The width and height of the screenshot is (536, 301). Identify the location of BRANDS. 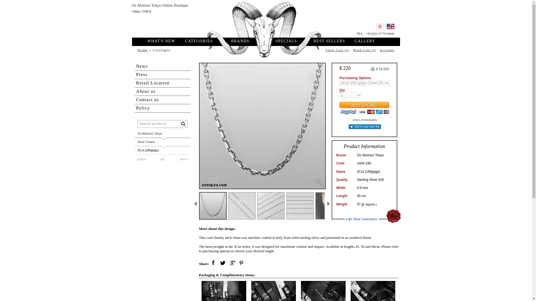
(240, 41).